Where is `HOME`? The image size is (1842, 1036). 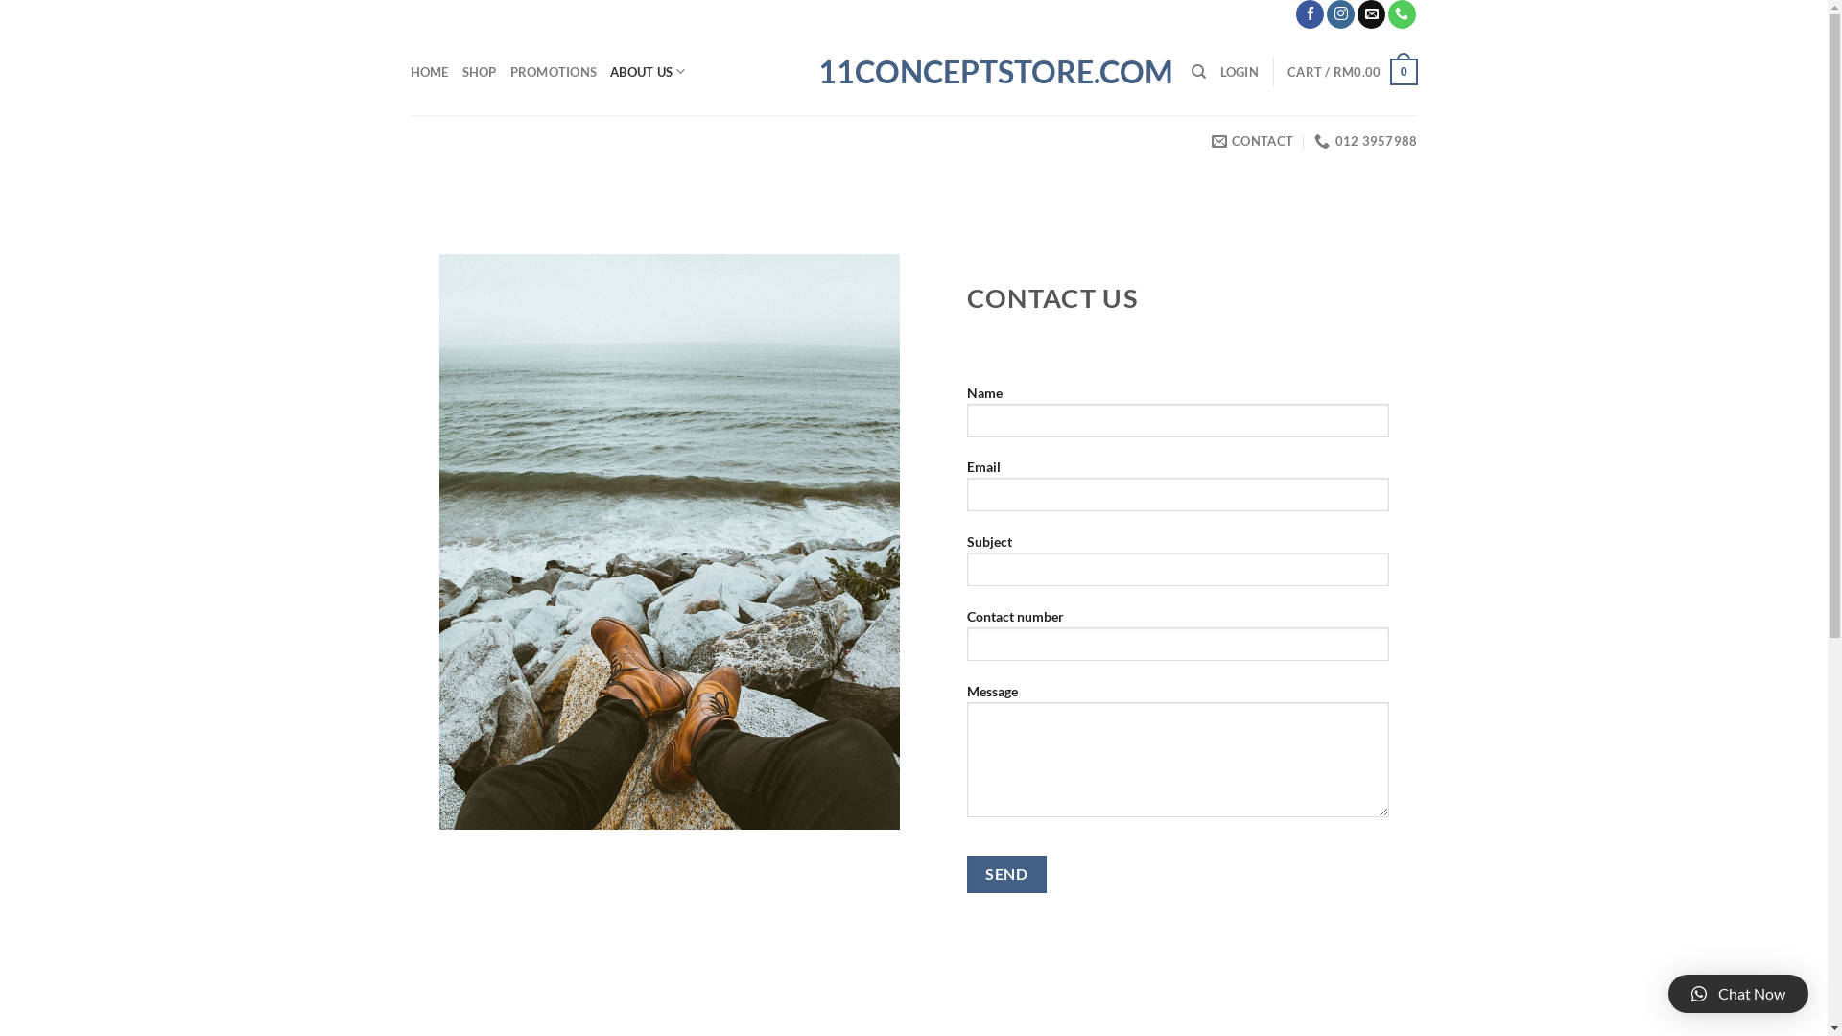 HOME is located at coordinates (430, 72).